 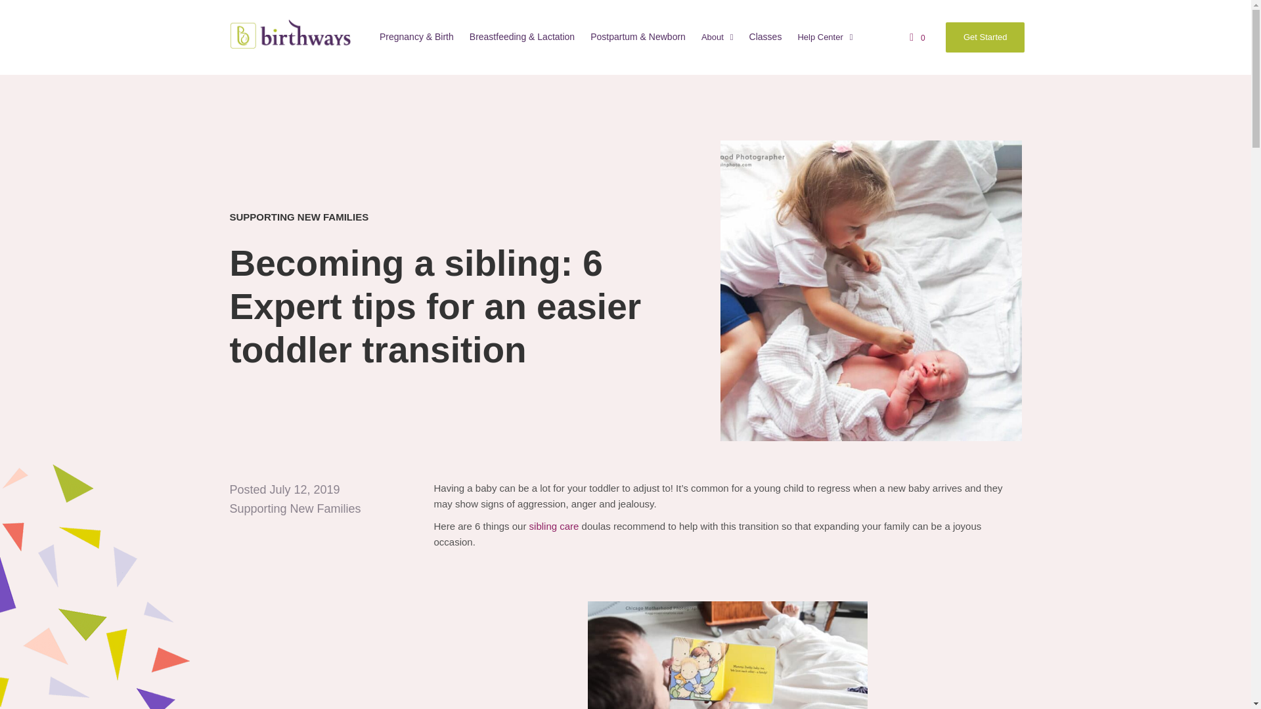 What do you see at coordinates (295, 508) in the screenshot?
I see `Supporting New Families` at bounding box center [295, 508].